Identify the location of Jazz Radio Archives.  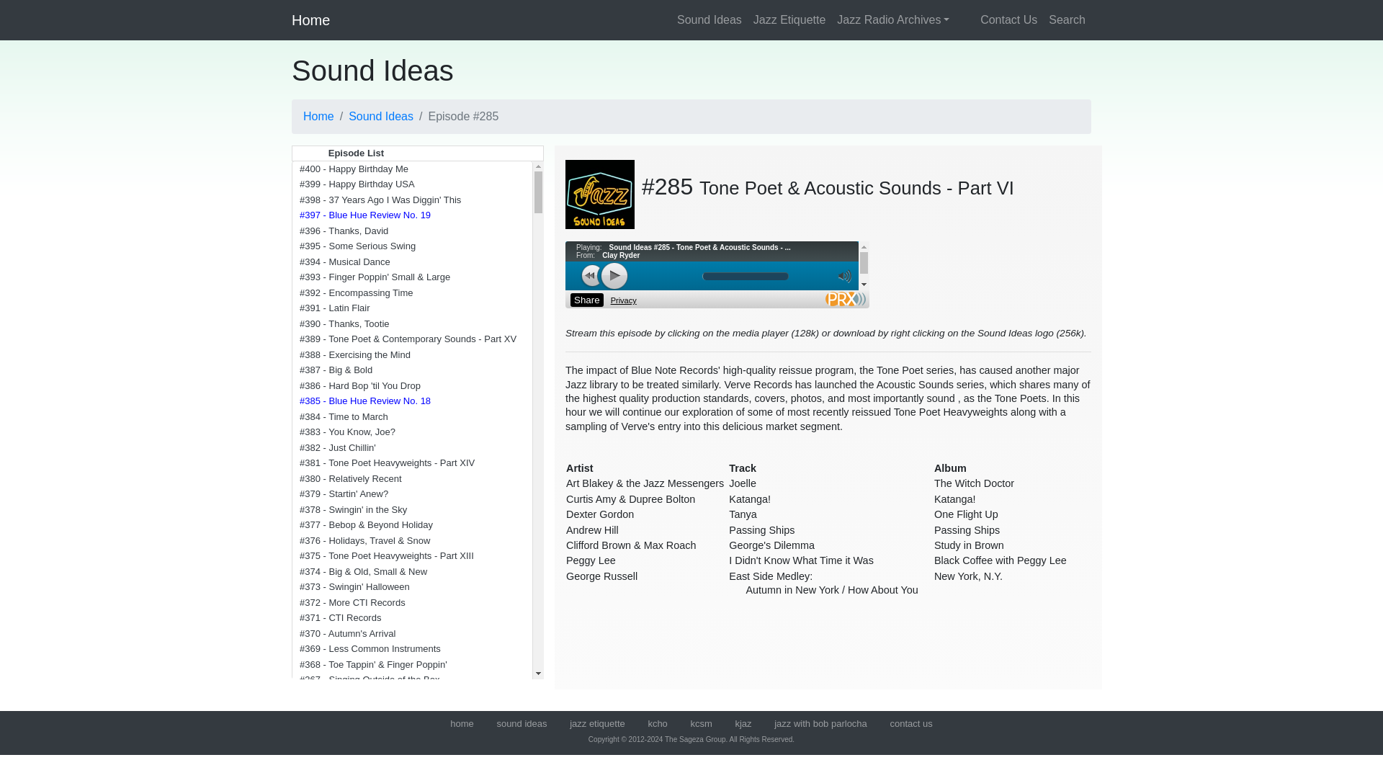
(893, 19).